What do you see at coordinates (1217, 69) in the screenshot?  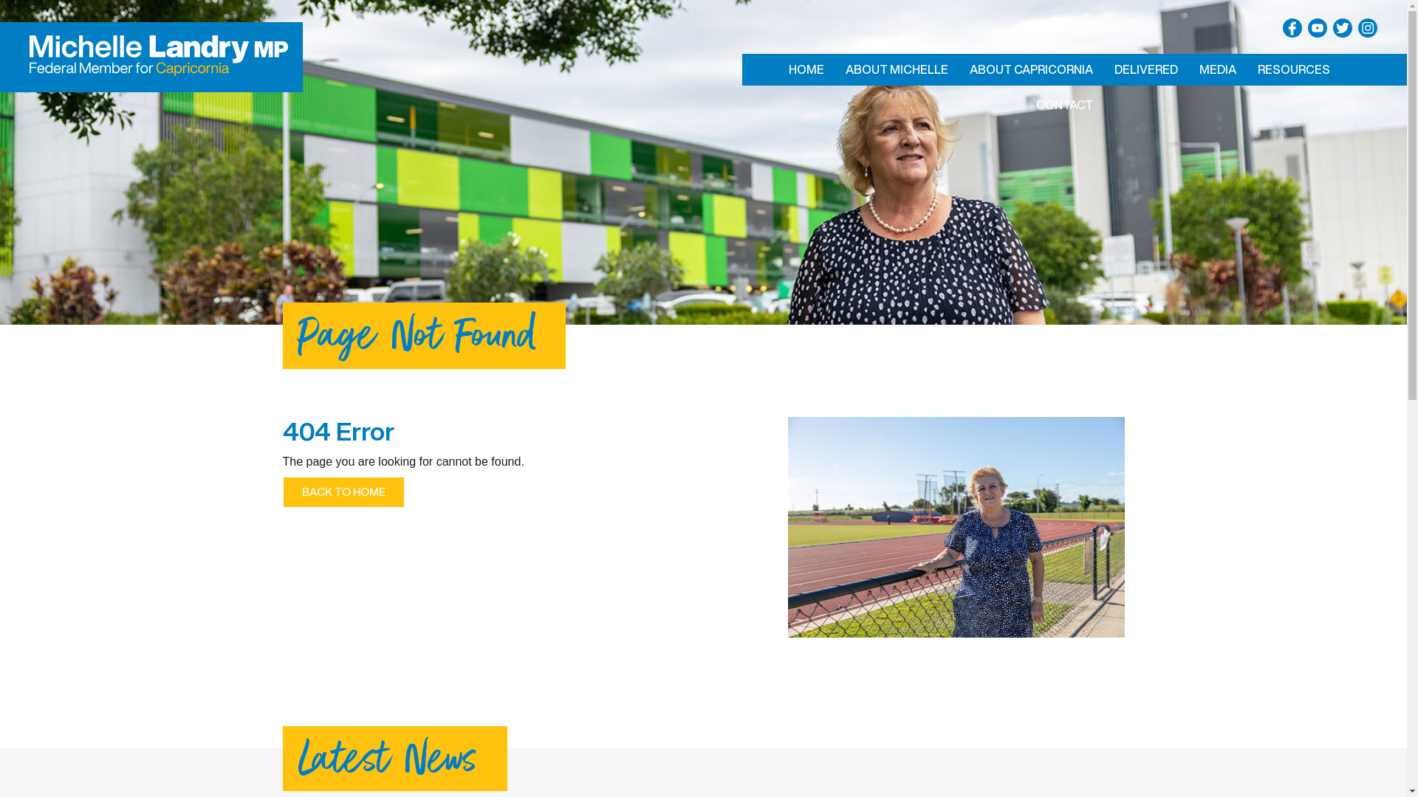 I see `MEDIA` at bounding box center [1217, 69].